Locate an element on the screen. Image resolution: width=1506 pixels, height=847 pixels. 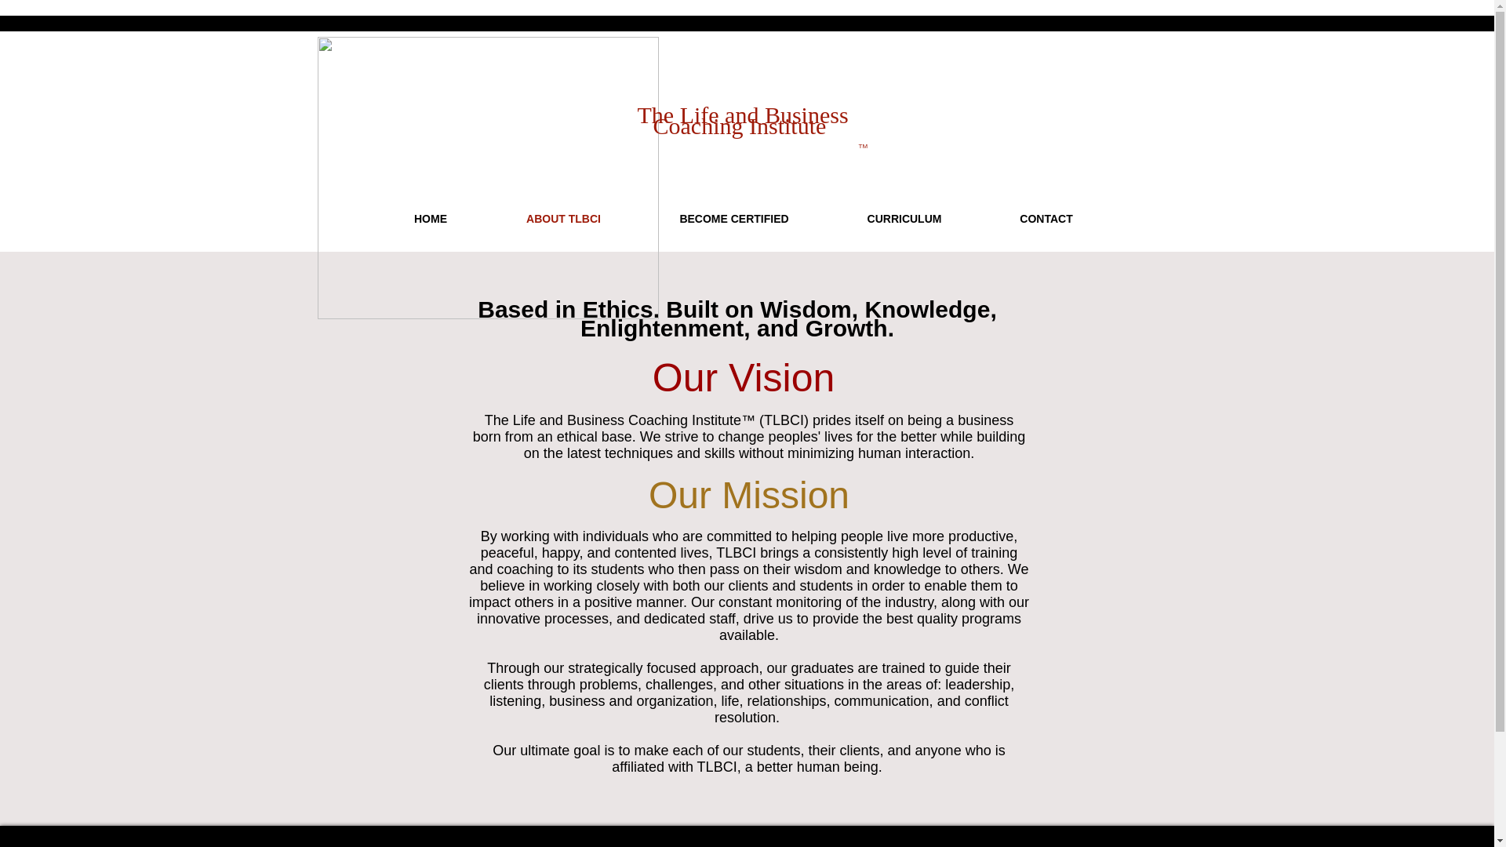
TLBCI is located at coordinates (487, 178).